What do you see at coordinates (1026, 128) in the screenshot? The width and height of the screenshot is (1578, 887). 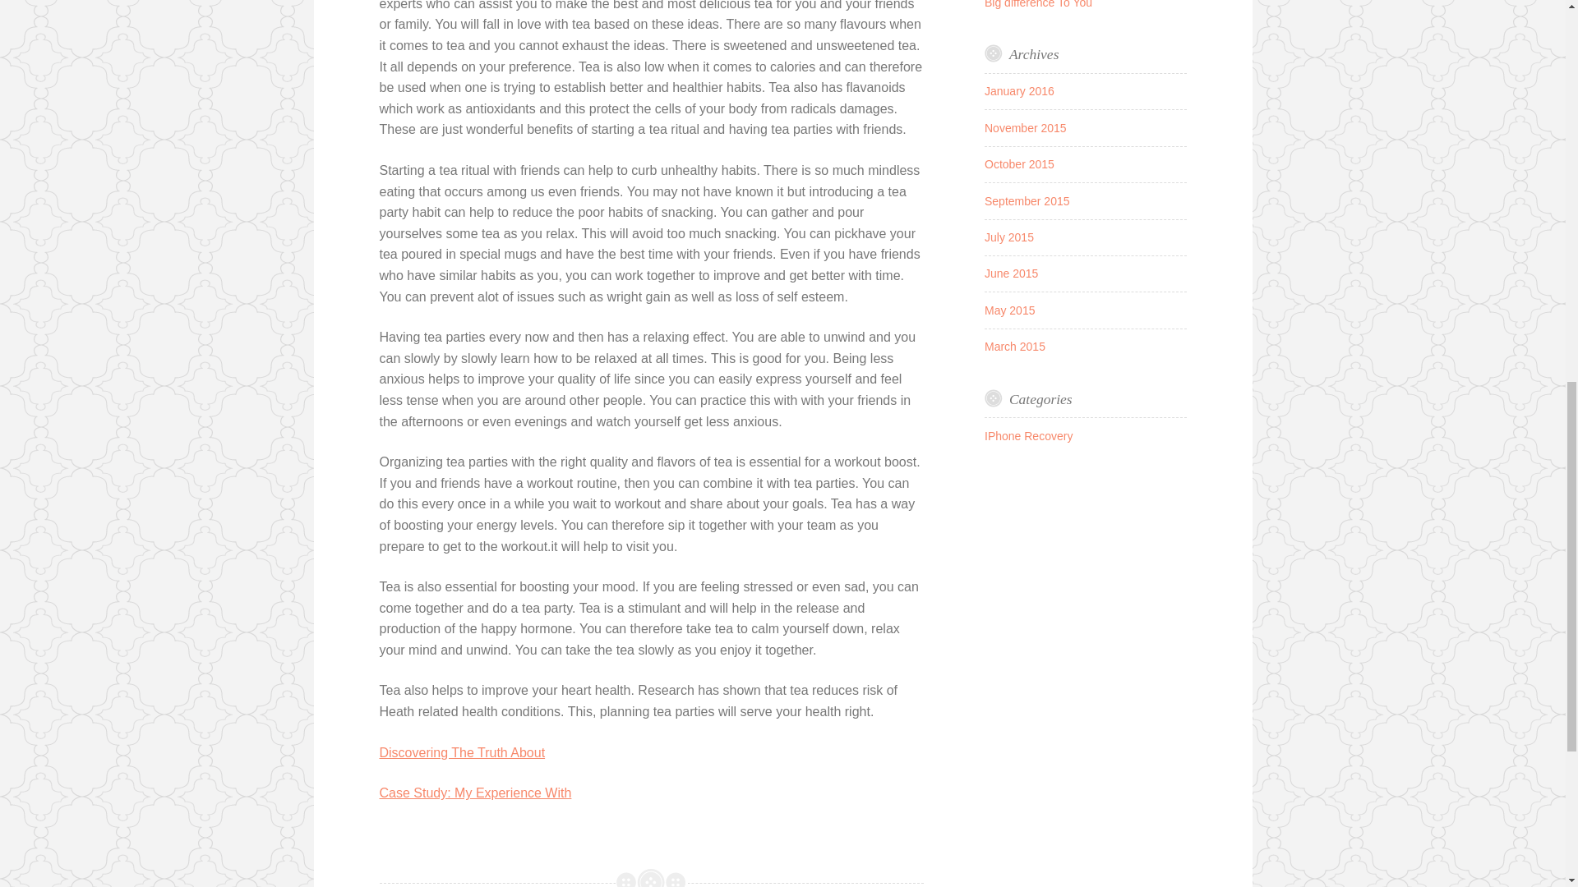 I see `November 2015` at bounding box center [1026, 128].